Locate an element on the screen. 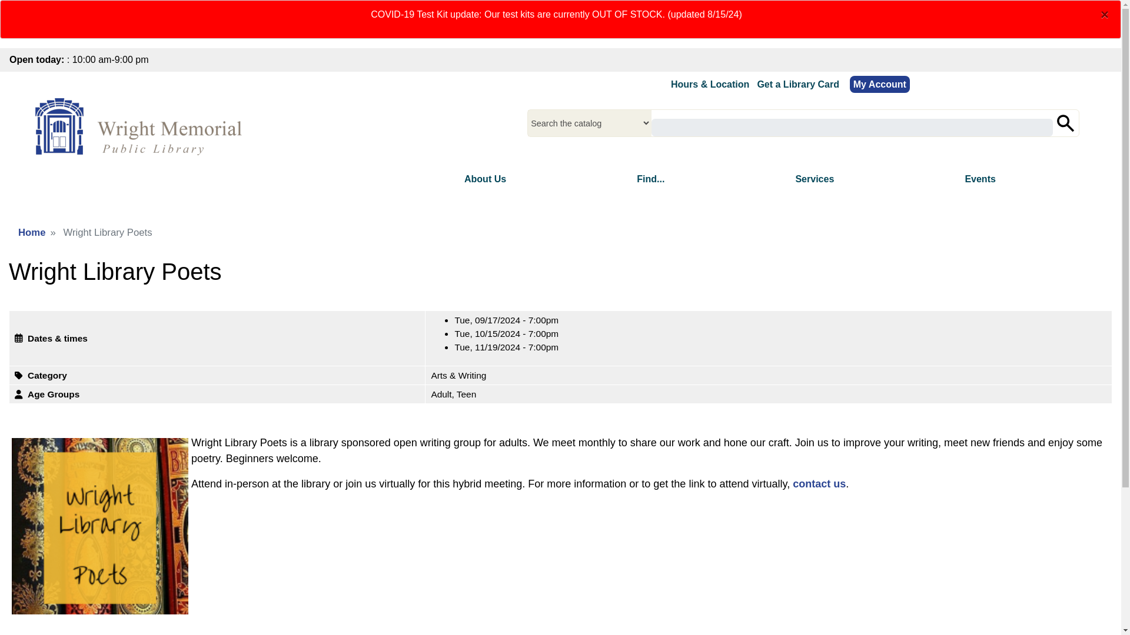 This screenshot has width=1130, height=635. Home is located at coordinates (141, 128).